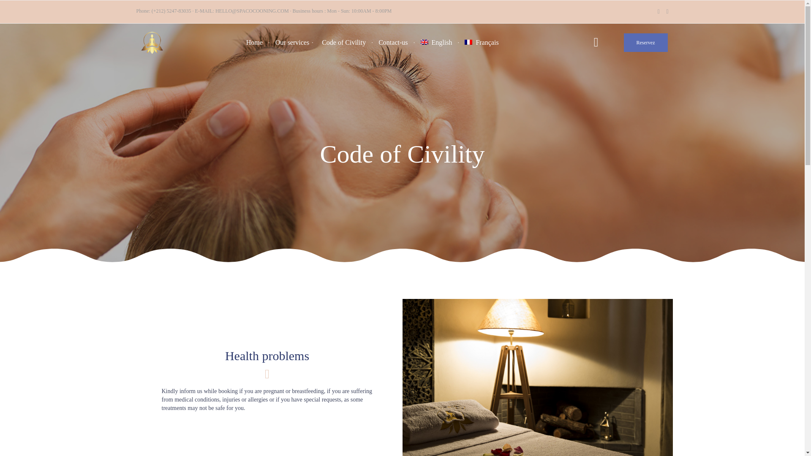 The width and height of the screenshot is (811, 456). I want to click on Reservez, so click(645, 42).